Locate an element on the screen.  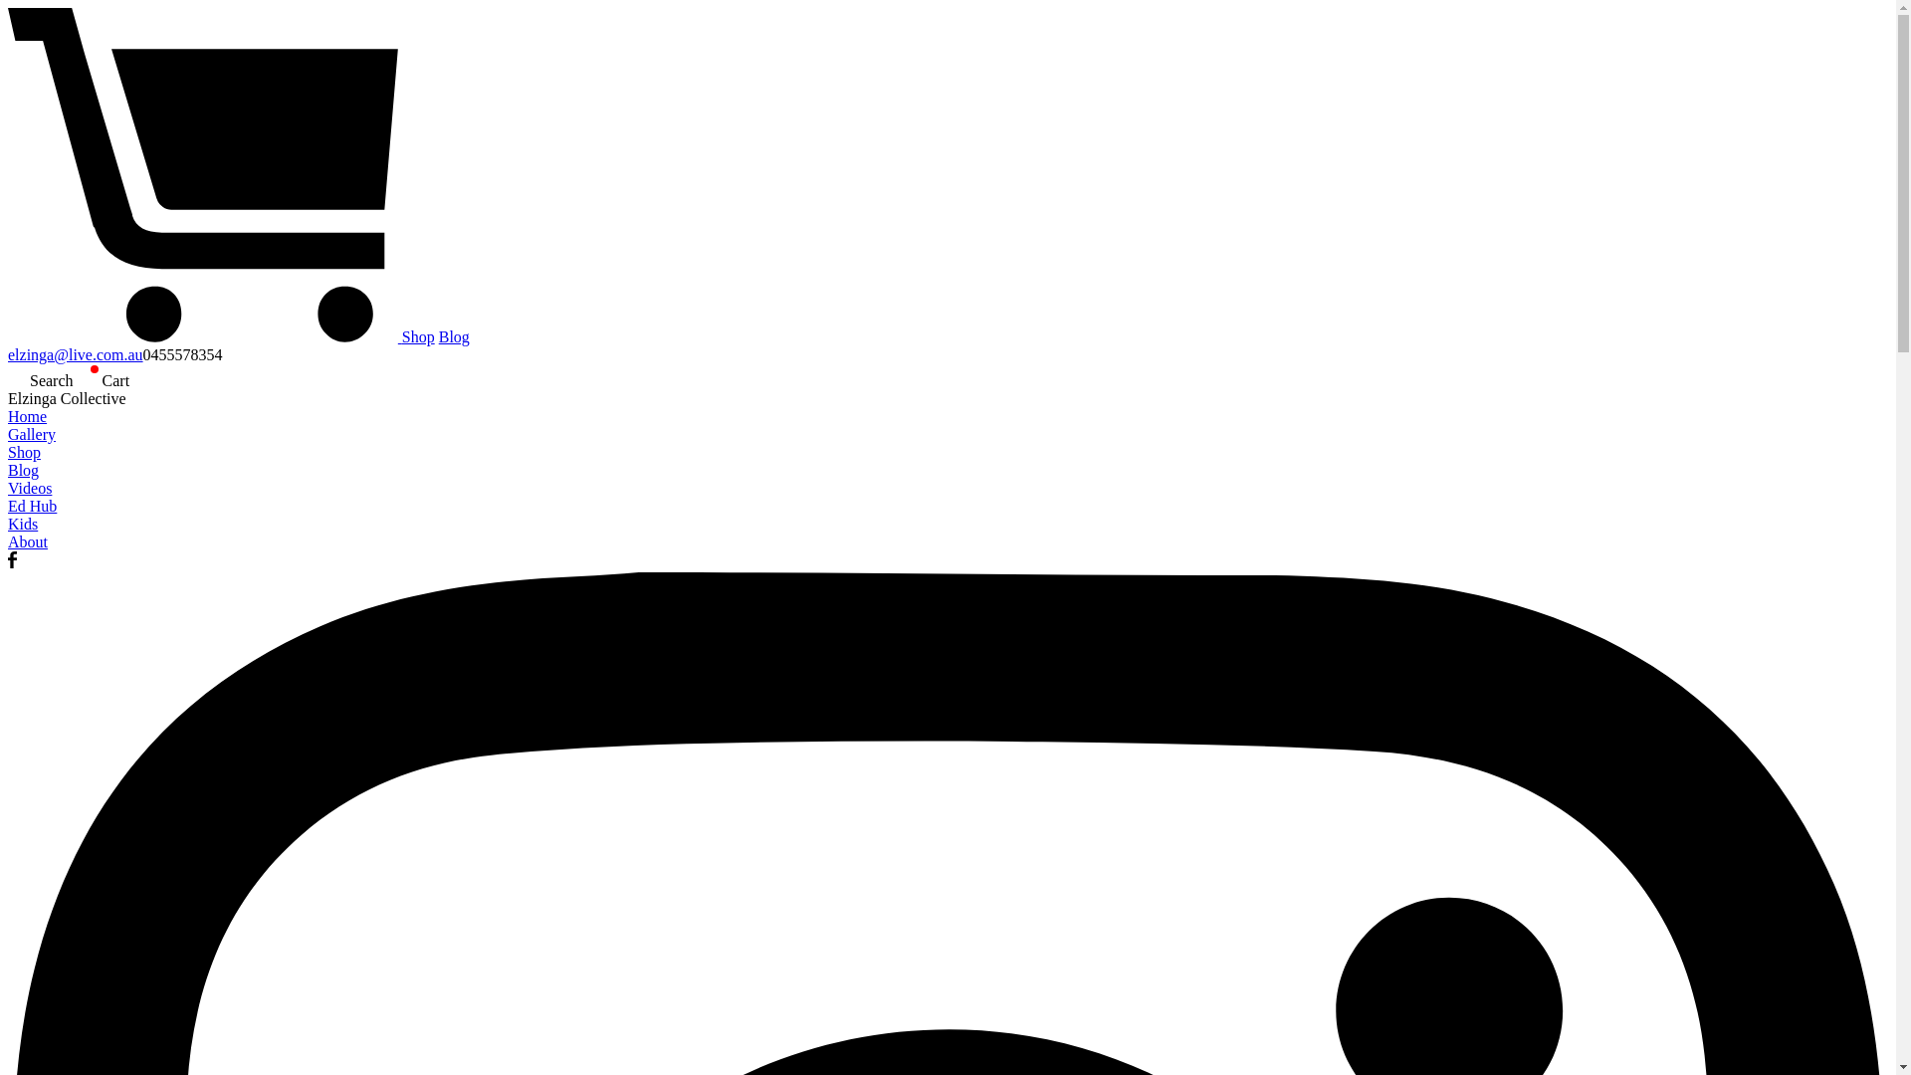
Shop is located at coordinates (948, 453).